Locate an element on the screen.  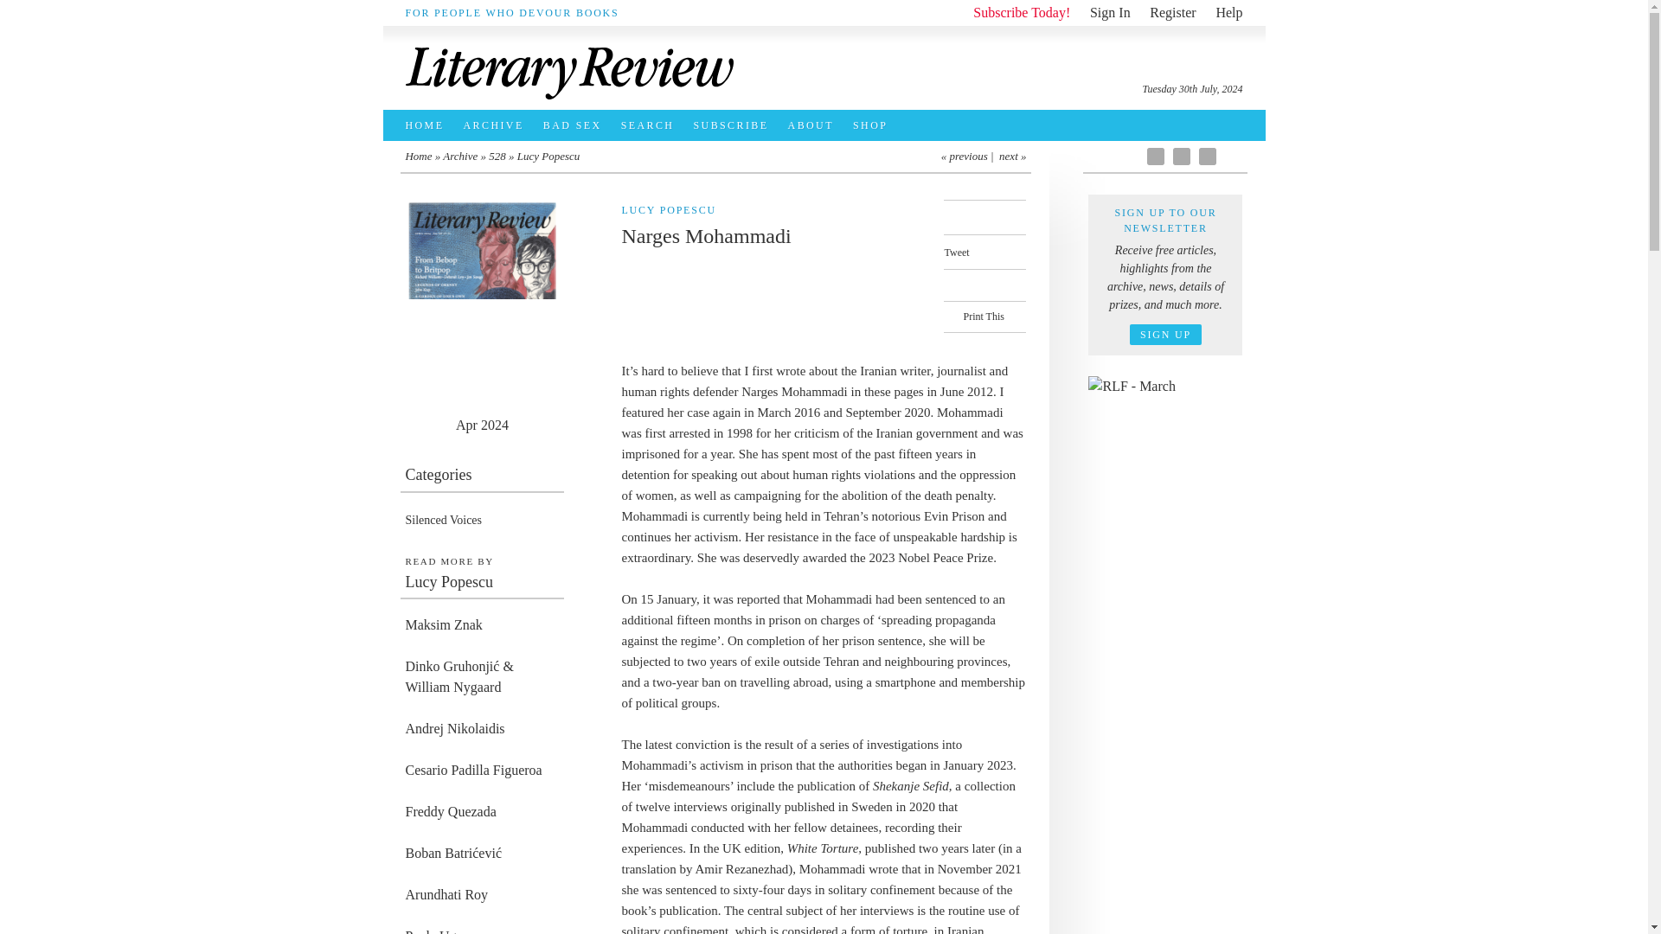
Silenced Voices is located at coordinates (443, 521).